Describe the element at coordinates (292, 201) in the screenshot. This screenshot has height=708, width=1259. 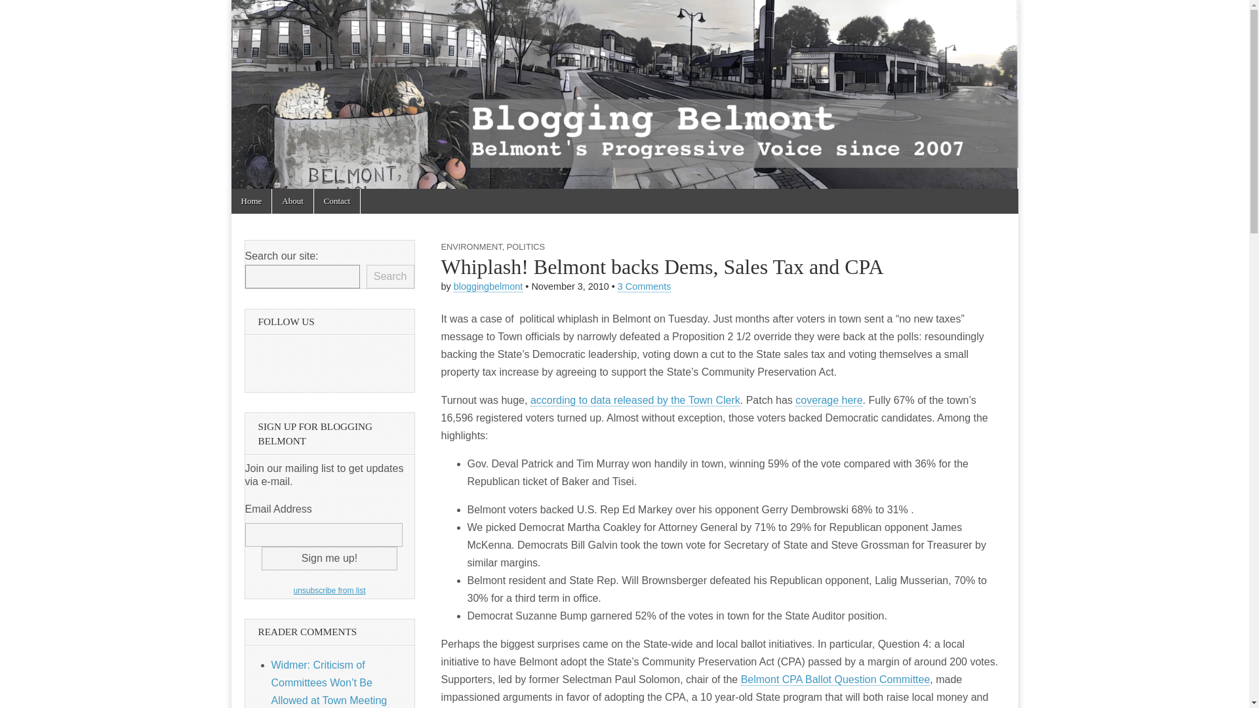
I see `About` at that location.